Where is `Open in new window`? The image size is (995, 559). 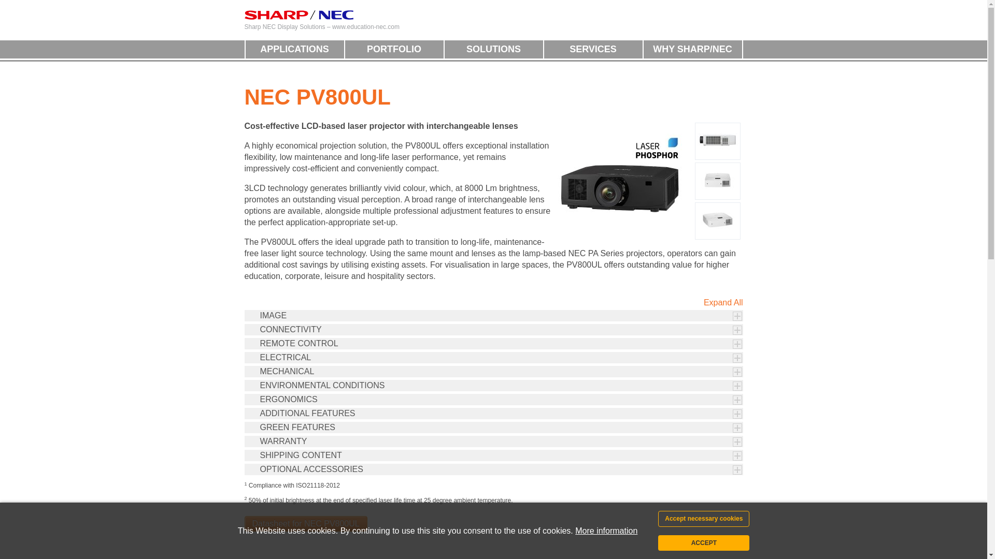 Open in new window is located at coordinates (306, 524).